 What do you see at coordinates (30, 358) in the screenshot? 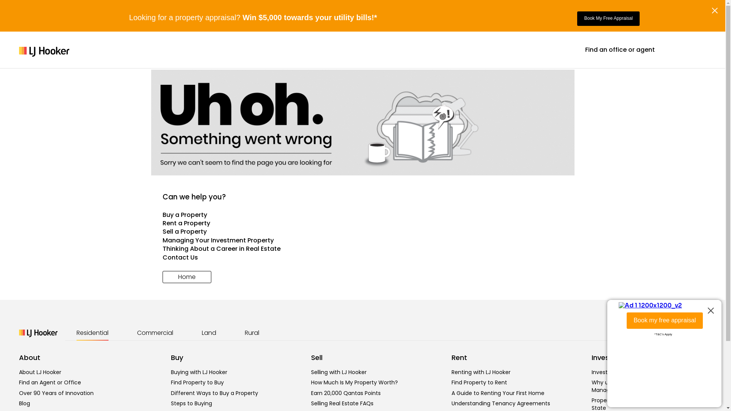
I see `About` at bounding box center [30, 358].